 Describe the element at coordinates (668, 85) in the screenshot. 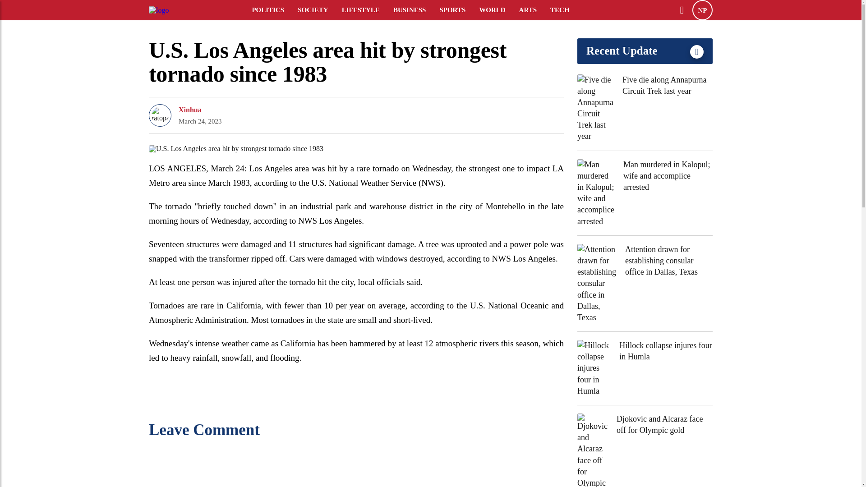

I see `Five die along Annapurna Circuit Trek last year` at that location.